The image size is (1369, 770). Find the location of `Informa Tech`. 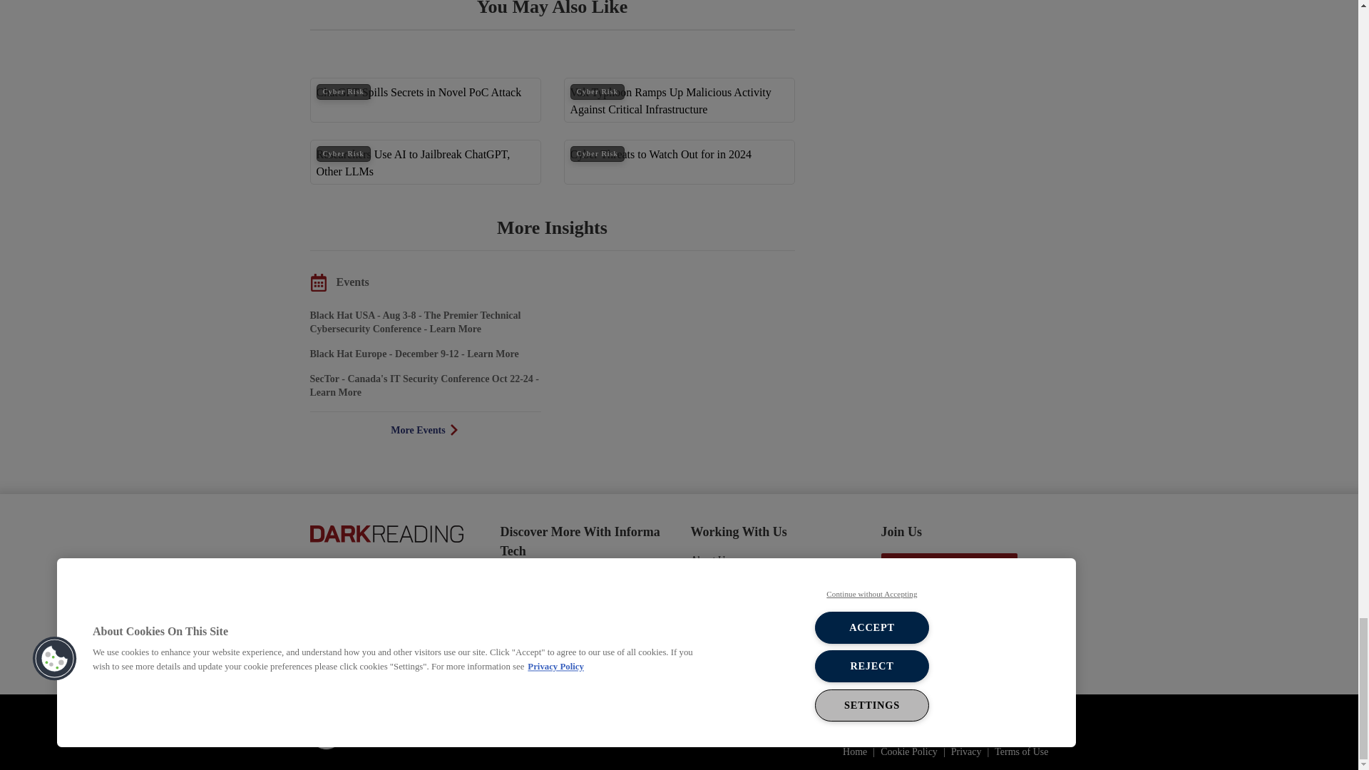

Informa Tech is located at coordinates (380, 731).